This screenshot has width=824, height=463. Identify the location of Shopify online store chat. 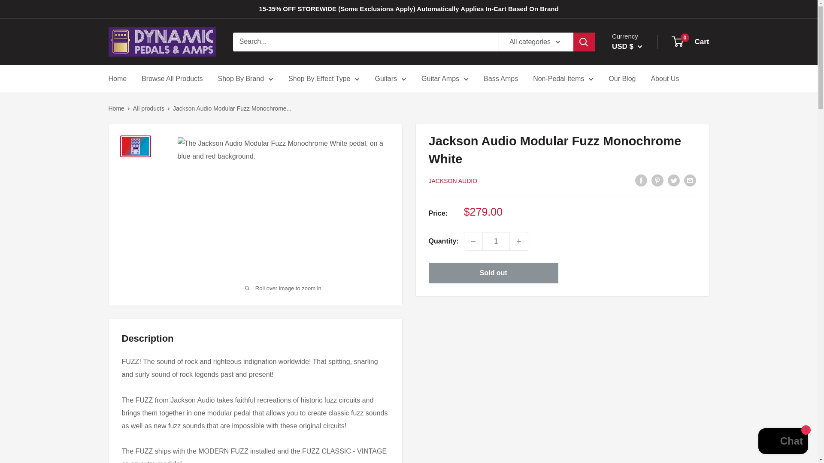
(783, 442).